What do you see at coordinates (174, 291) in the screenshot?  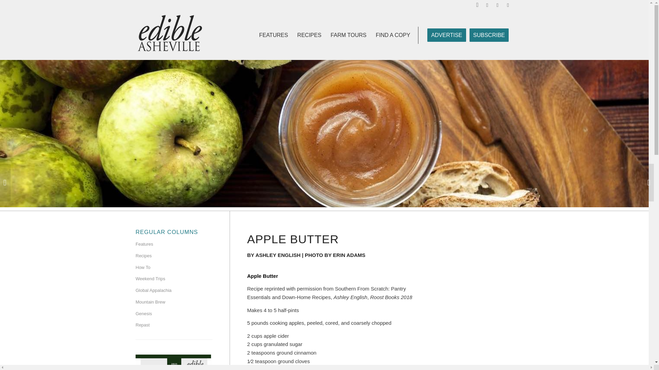 I see `Global Appalachia` at bounding box center [174, 291].